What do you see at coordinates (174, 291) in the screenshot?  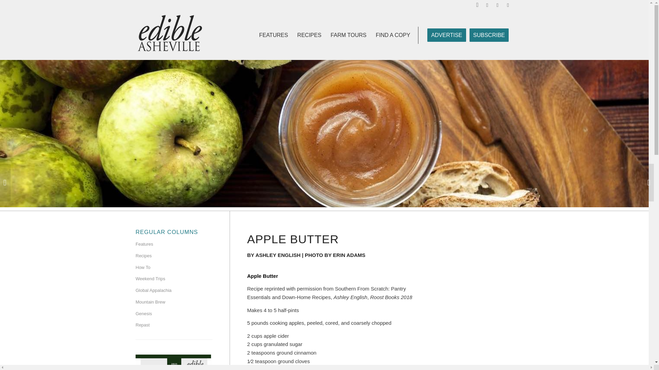 I see `Global Appalachia` at bounding box center [174, 291].